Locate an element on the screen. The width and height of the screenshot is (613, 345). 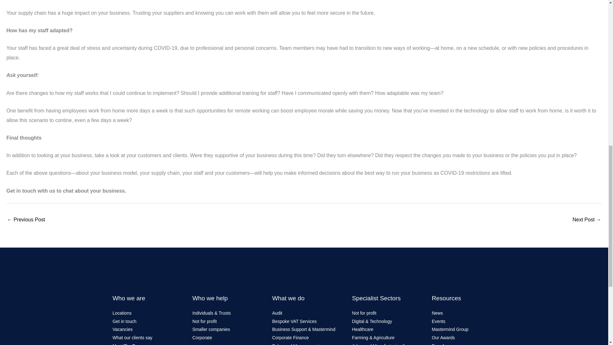
Vacancies is located at coordinates (122, 329).